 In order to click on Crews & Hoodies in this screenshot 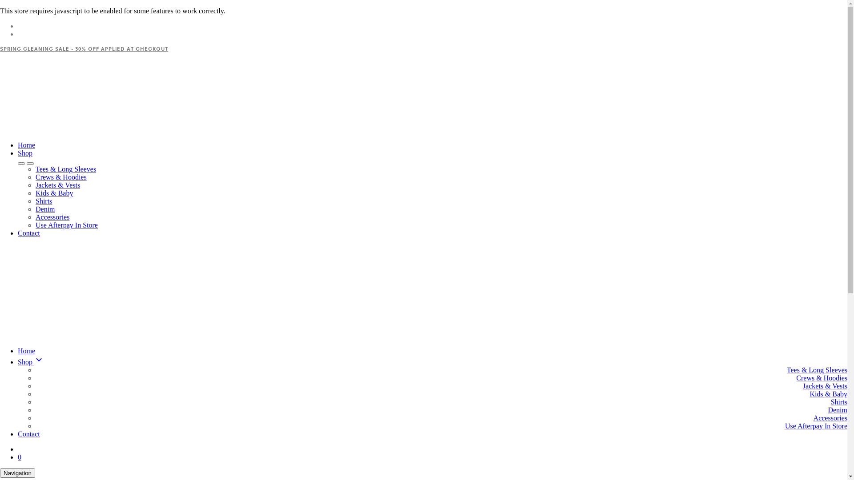, I will do `click(61, 177)`.